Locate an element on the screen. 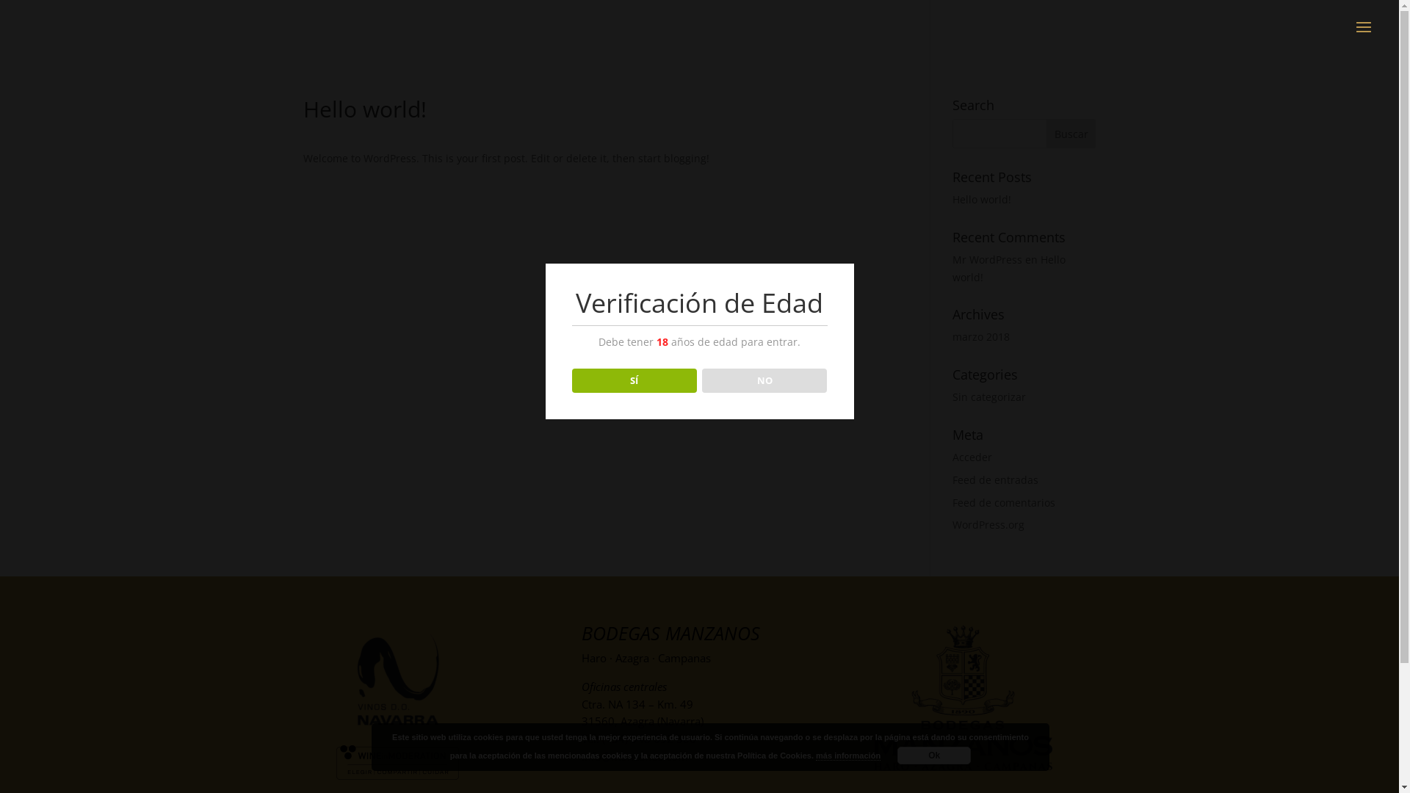 This screenshot has width=1410, height=793. Sin categorizar is located at coordinates (989, 396).